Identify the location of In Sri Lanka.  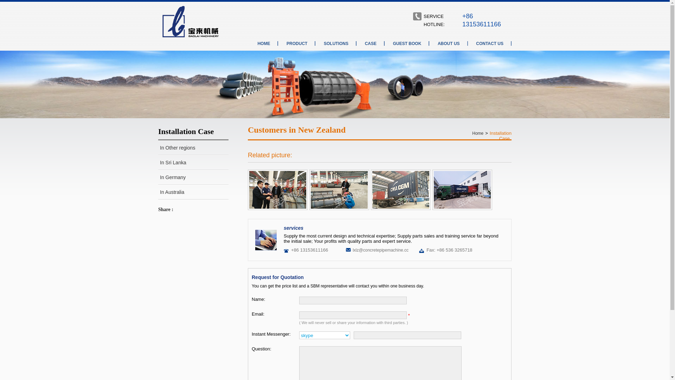
(193, 163).